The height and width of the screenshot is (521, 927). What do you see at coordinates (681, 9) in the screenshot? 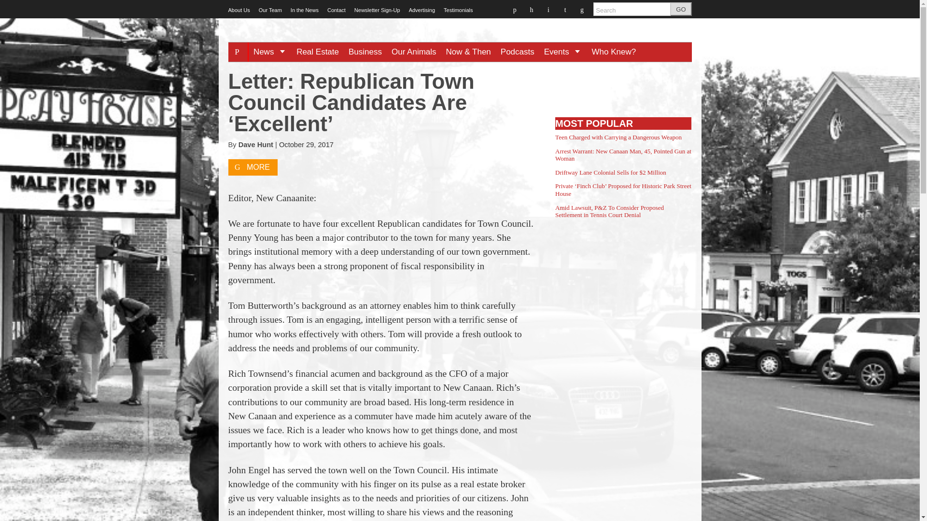
I see `GO` at bounding box center [681, 9].